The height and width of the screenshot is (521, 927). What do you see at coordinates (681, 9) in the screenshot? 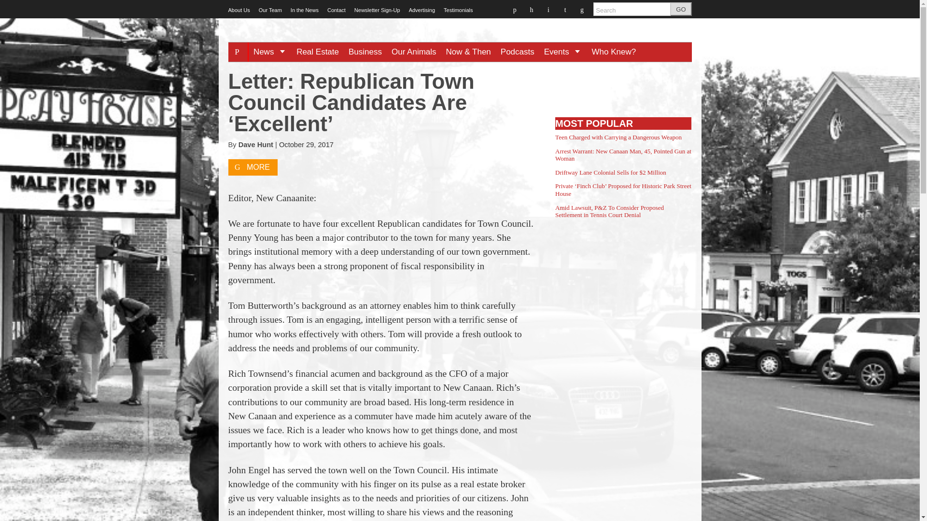
I see `GO` at bounding box center [681, 9].